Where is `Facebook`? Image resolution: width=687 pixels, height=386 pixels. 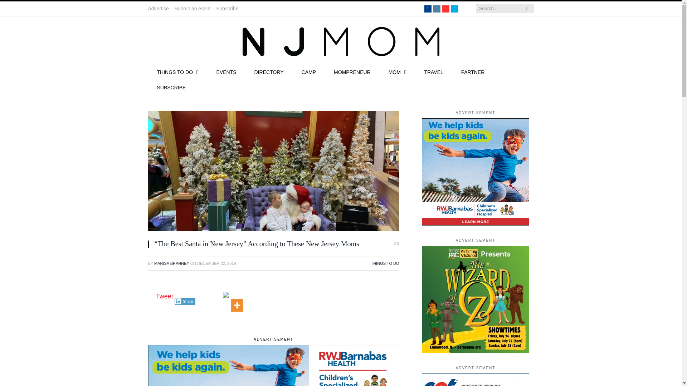 Facebook is located at coordinates (428, 9).